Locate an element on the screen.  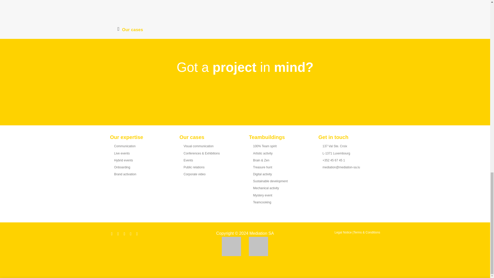
LET'S TALK is located at coordinates (245, 97).